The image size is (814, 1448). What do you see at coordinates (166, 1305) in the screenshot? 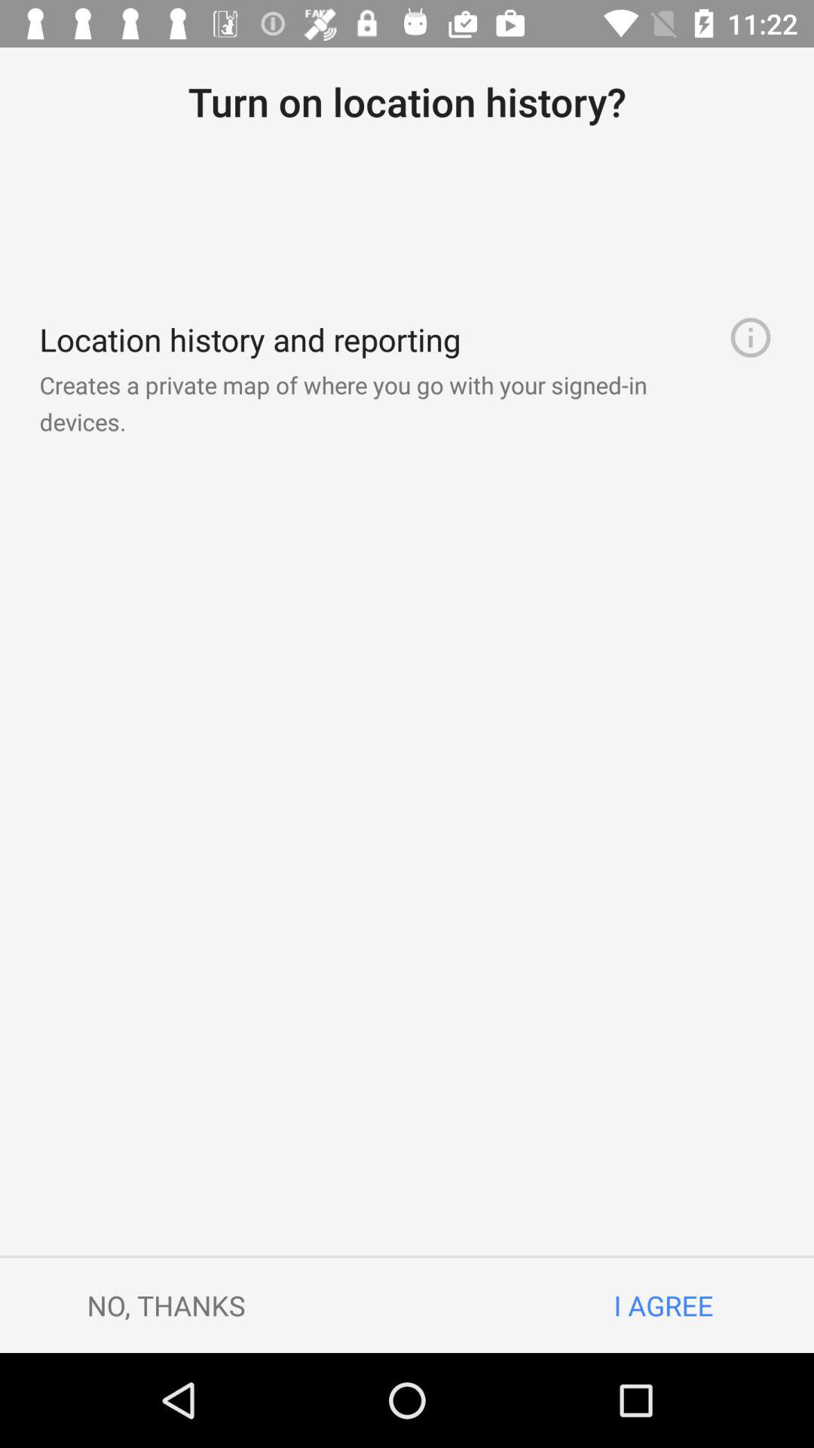
I see `press the no, thanks at the bottom left corner` at bounding box center [166, 1305].